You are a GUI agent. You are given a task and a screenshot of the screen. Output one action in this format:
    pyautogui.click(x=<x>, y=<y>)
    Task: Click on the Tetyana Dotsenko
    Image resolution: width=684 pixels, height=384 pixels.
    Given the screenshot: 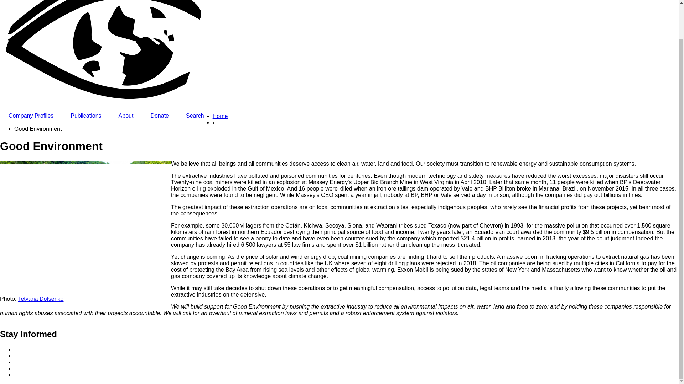 What is the action you would take?
    pyautogui.click(x=41, y=299)
    